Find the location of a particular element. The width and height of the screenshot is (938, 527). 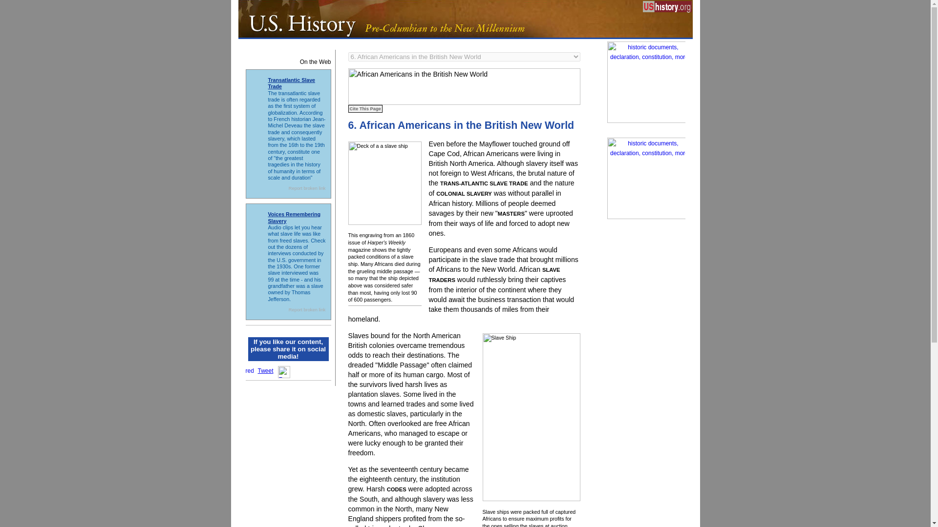

Voices Remembering Slavery is located at coordinates (294, 217).